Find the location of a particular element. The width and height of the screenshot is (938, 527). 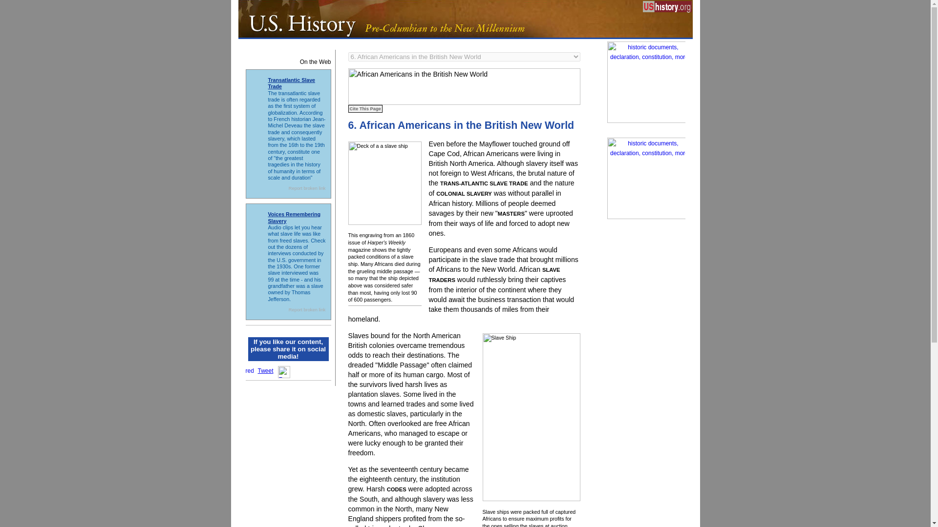

Voices Remembering Slavery is located at coordinates (294, 217).